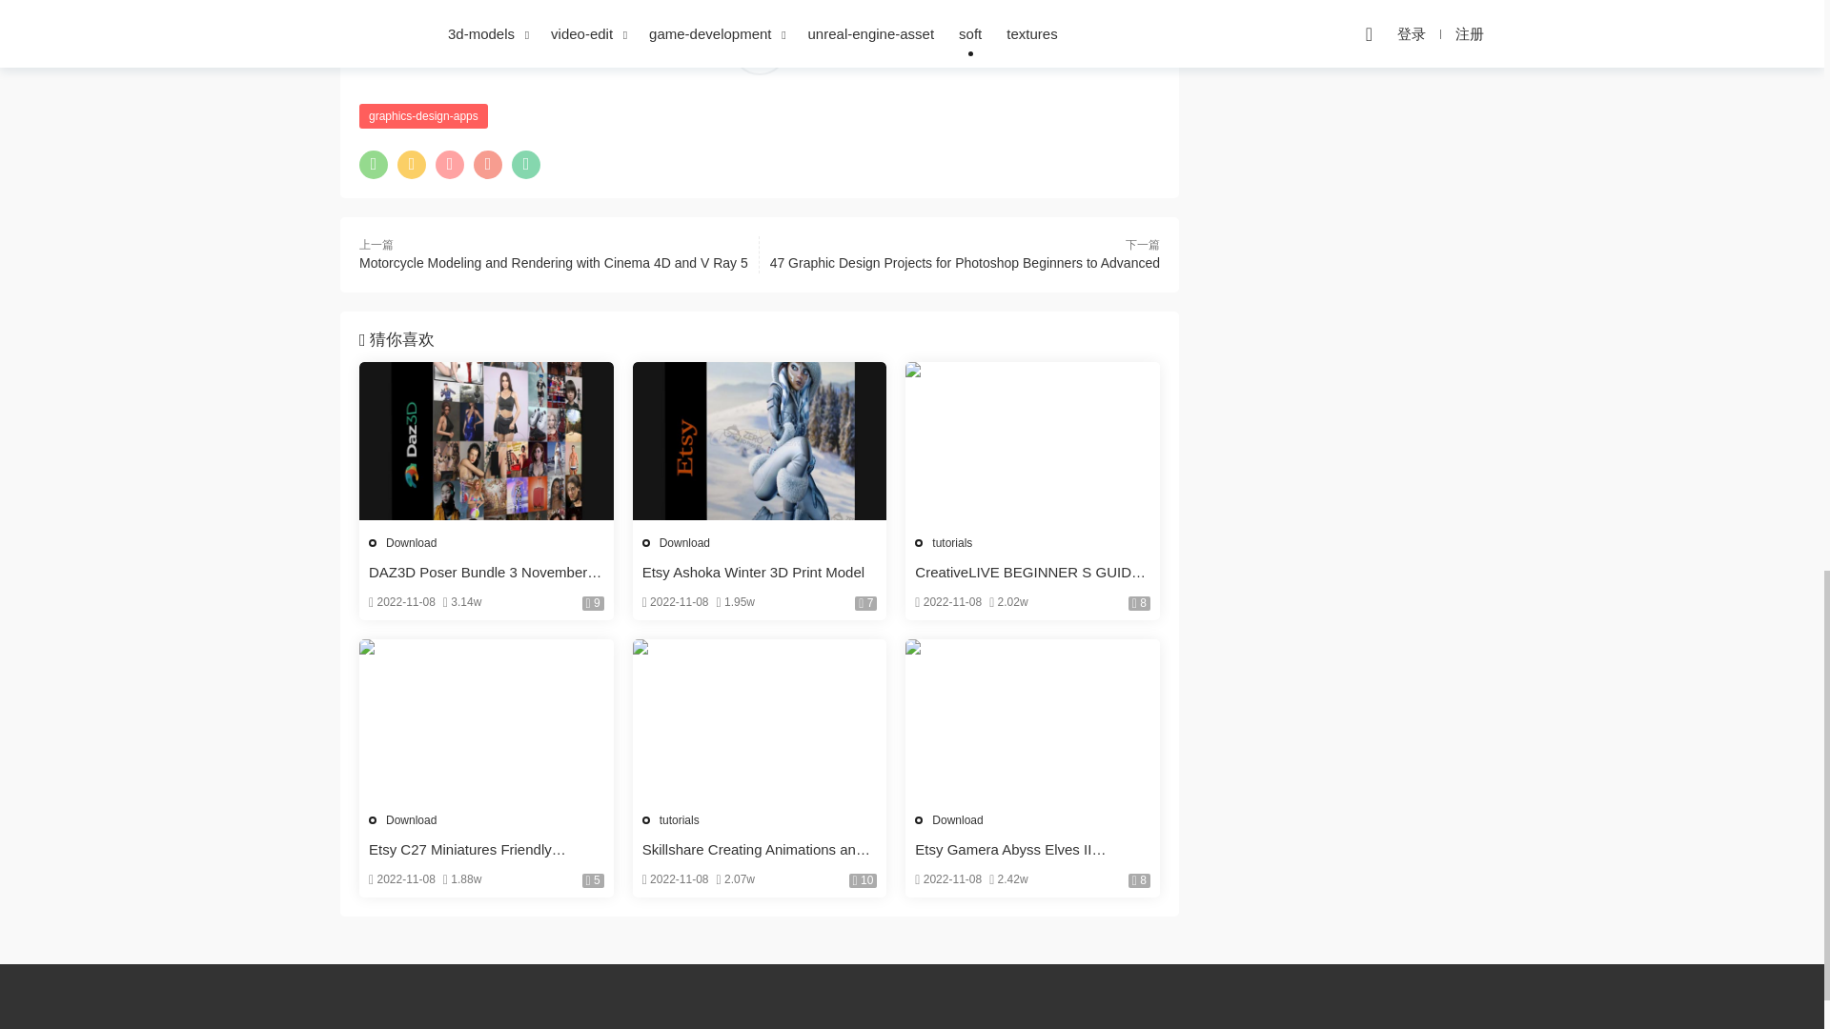 The height and width of the screenshot is (1029, 1830). Describe the element at coordinates (423, 116) in the screenshot. I see `graphics-design-apps` at that location.